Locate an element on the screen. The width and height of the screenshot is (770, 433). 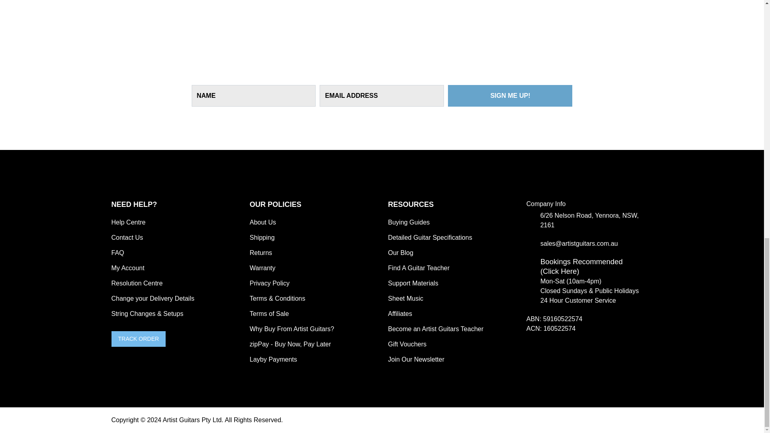
NAME is located at coordinates (253, 95).